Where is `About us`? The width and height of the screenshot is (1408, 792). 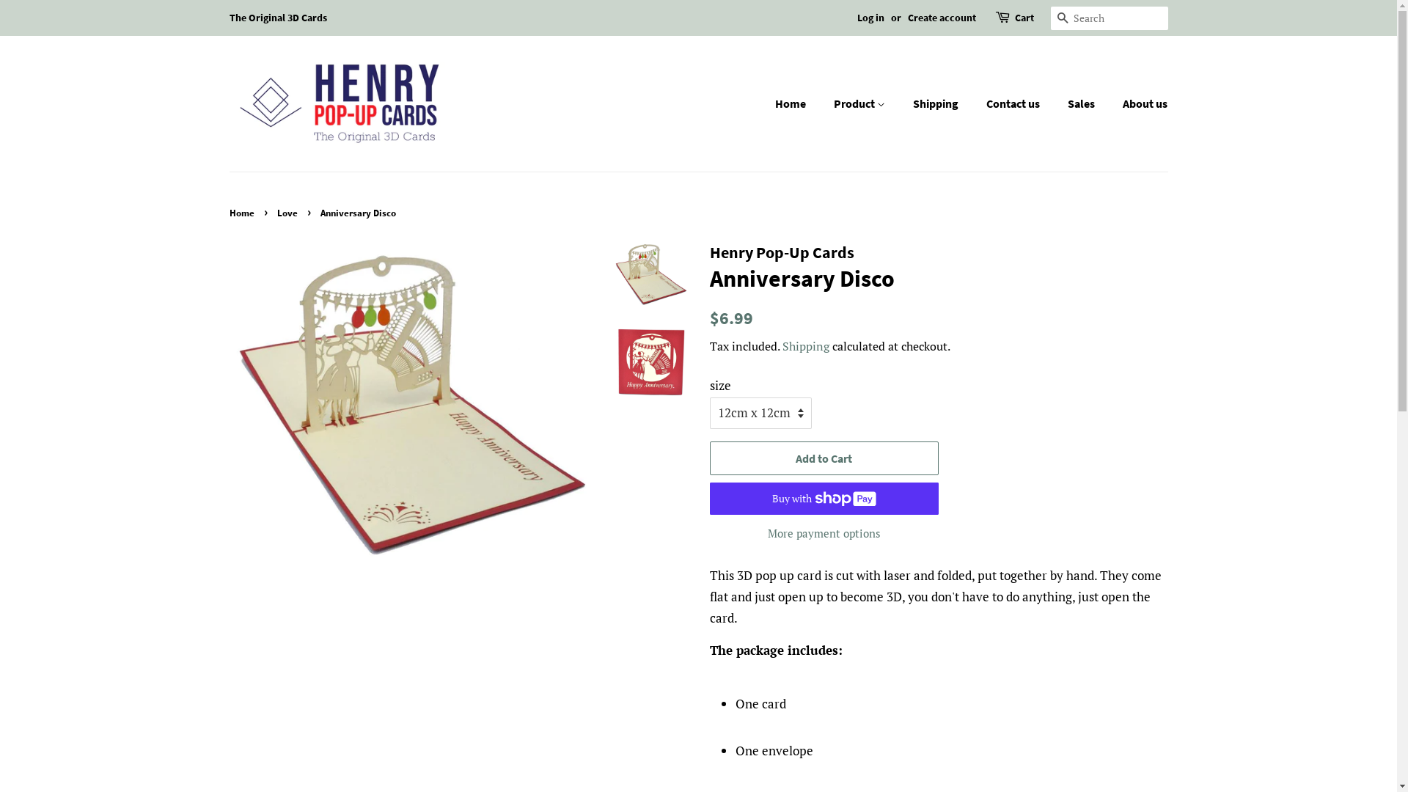
About us is located at coordinates (1140, 104).